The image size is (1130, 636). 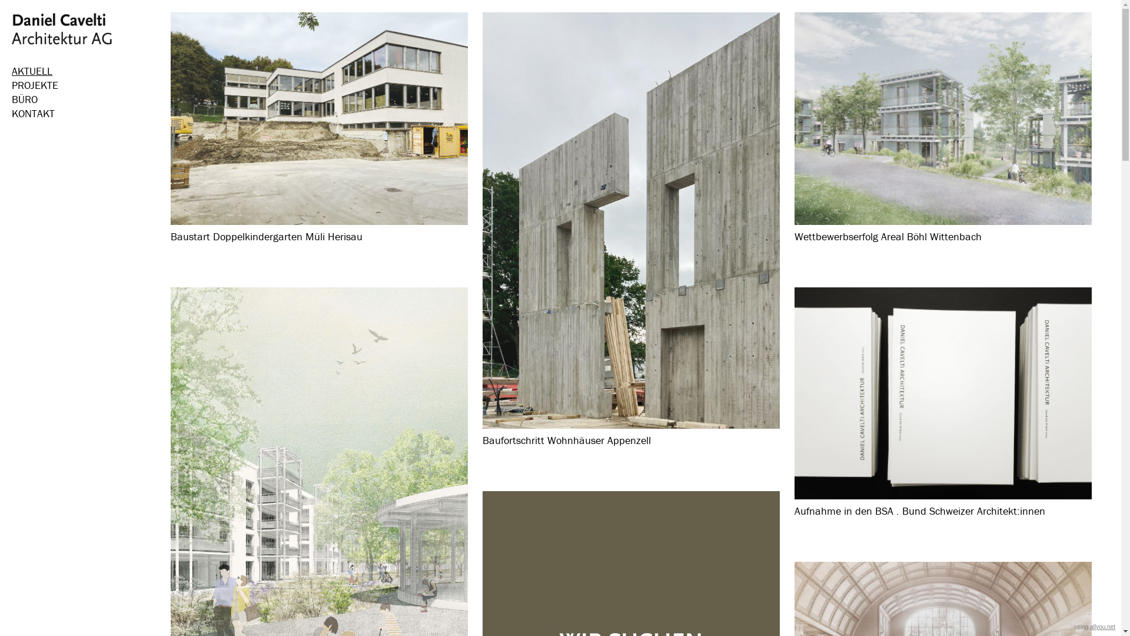 I want to click on AKTUELL, so click(x=85, y=71).